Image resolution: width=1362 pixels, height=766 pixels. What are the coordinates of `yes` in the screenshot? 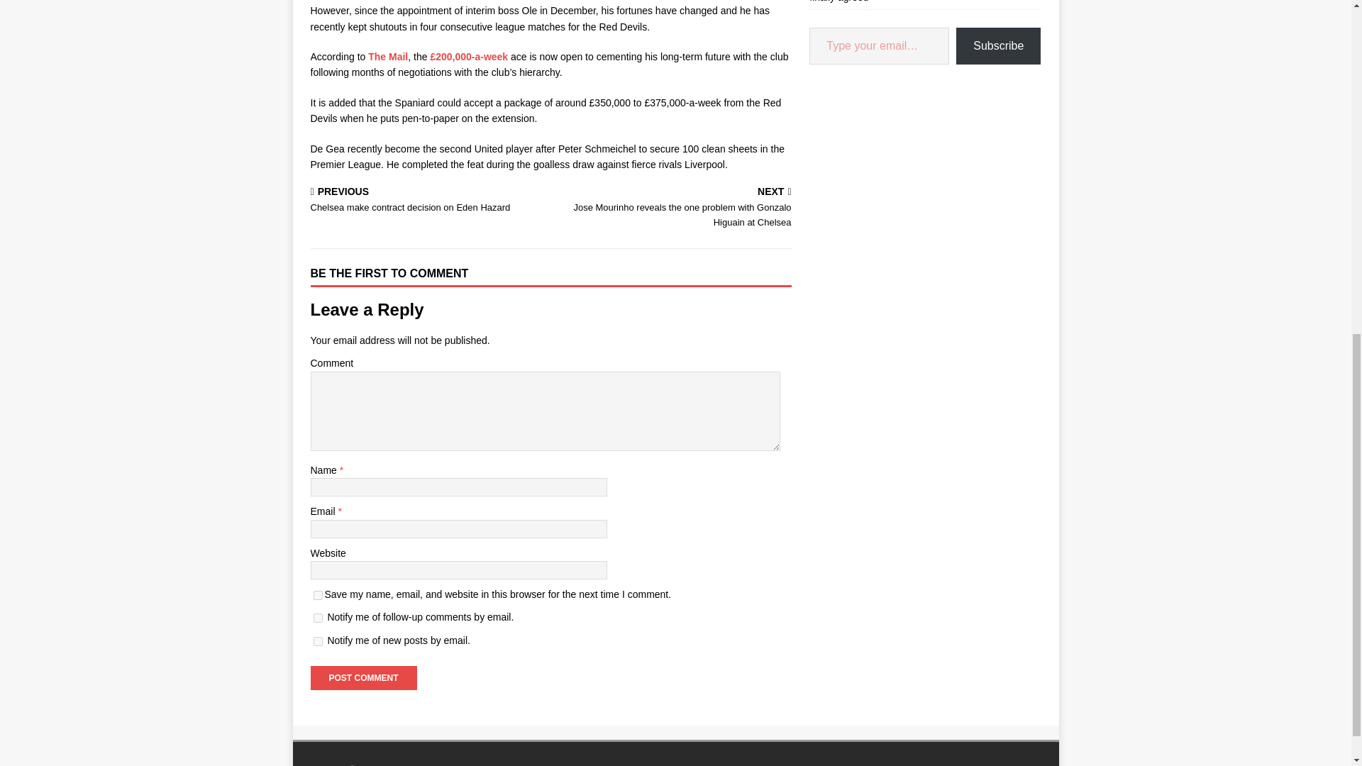 It's located at (318, 618).